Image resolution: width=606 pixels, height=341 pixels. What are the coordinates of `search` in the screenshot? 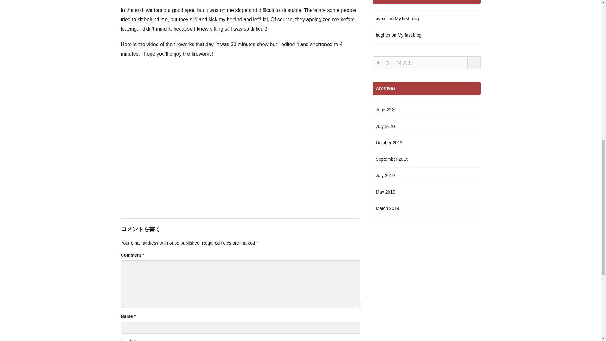 It's located at (474, 63).